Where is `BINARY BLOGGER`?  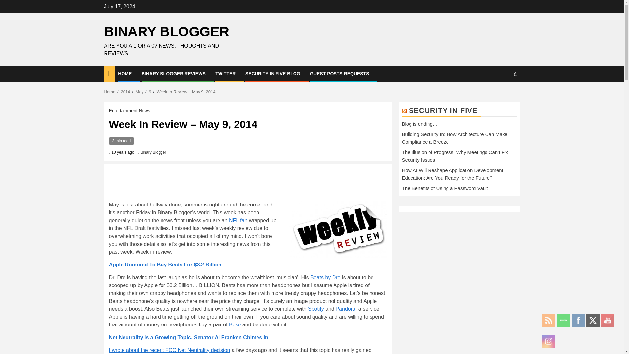
BINARY BLOGGER is located at coordinates (167, 31).